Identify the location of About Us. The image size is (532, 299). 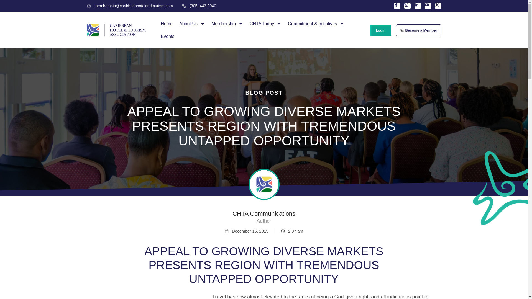
(192, 24).